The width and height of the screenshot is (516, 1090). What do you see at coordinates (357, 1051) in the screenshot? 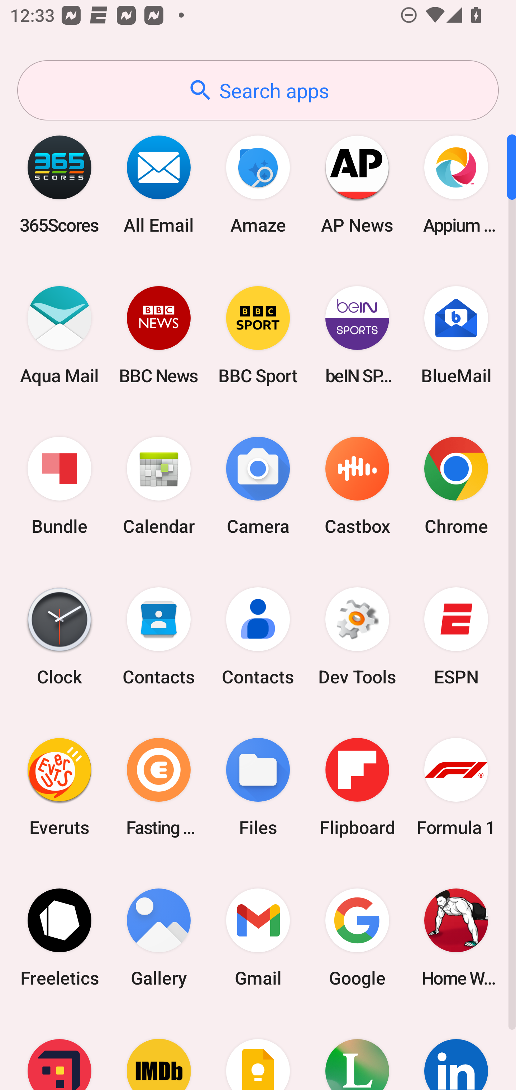
I see `Lifesum` at bounding box center [357, 1051].